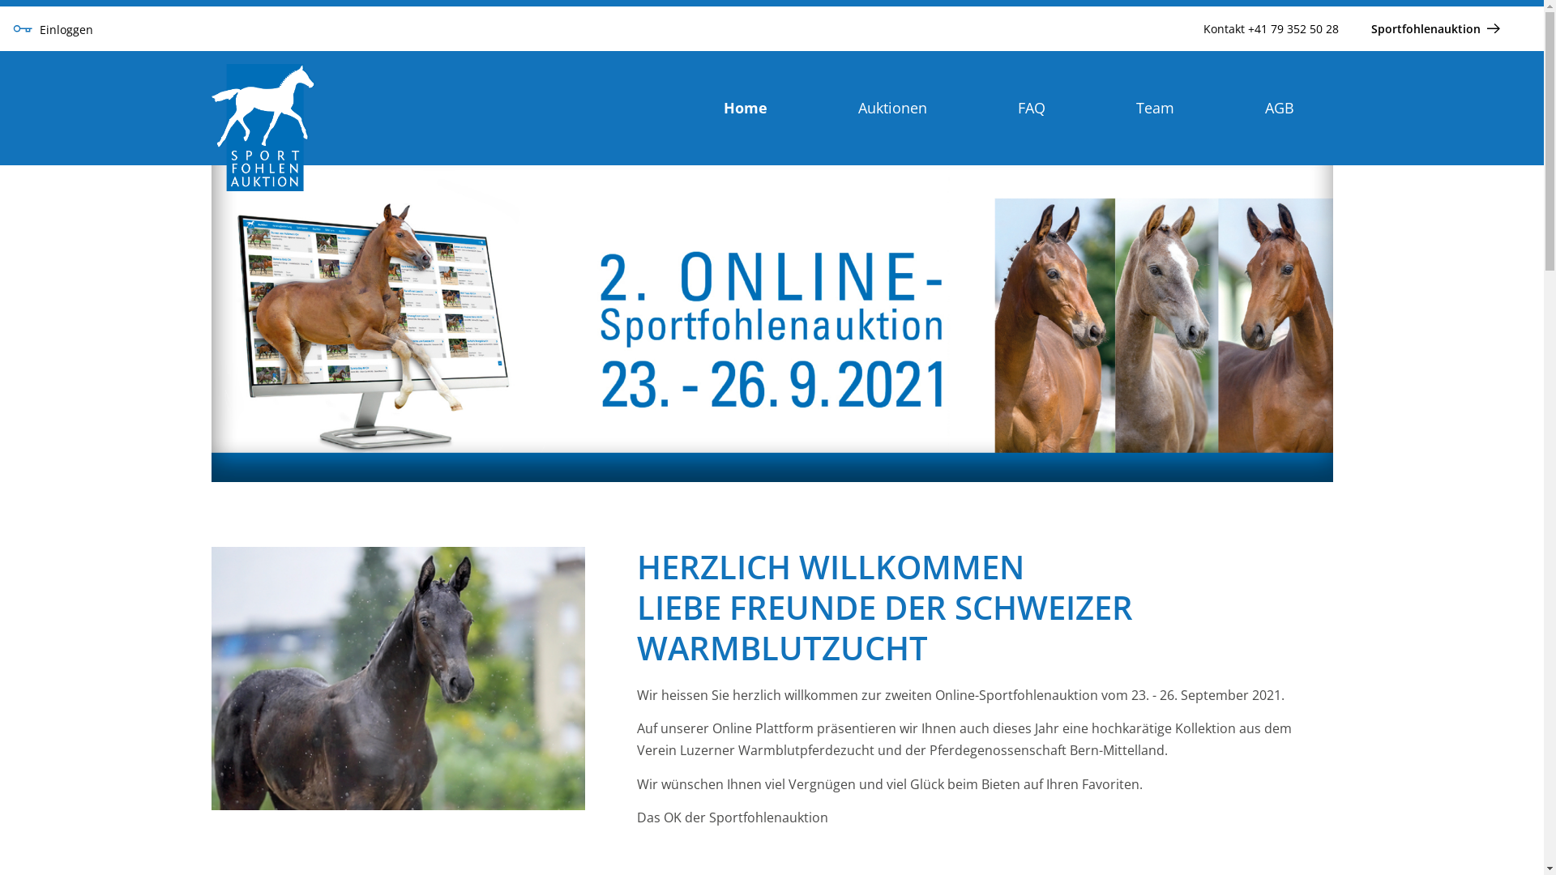  What do you see at coordinates (891, 108) in the screenshot?
I see `Auktionen` at bounding box center [891, 108].